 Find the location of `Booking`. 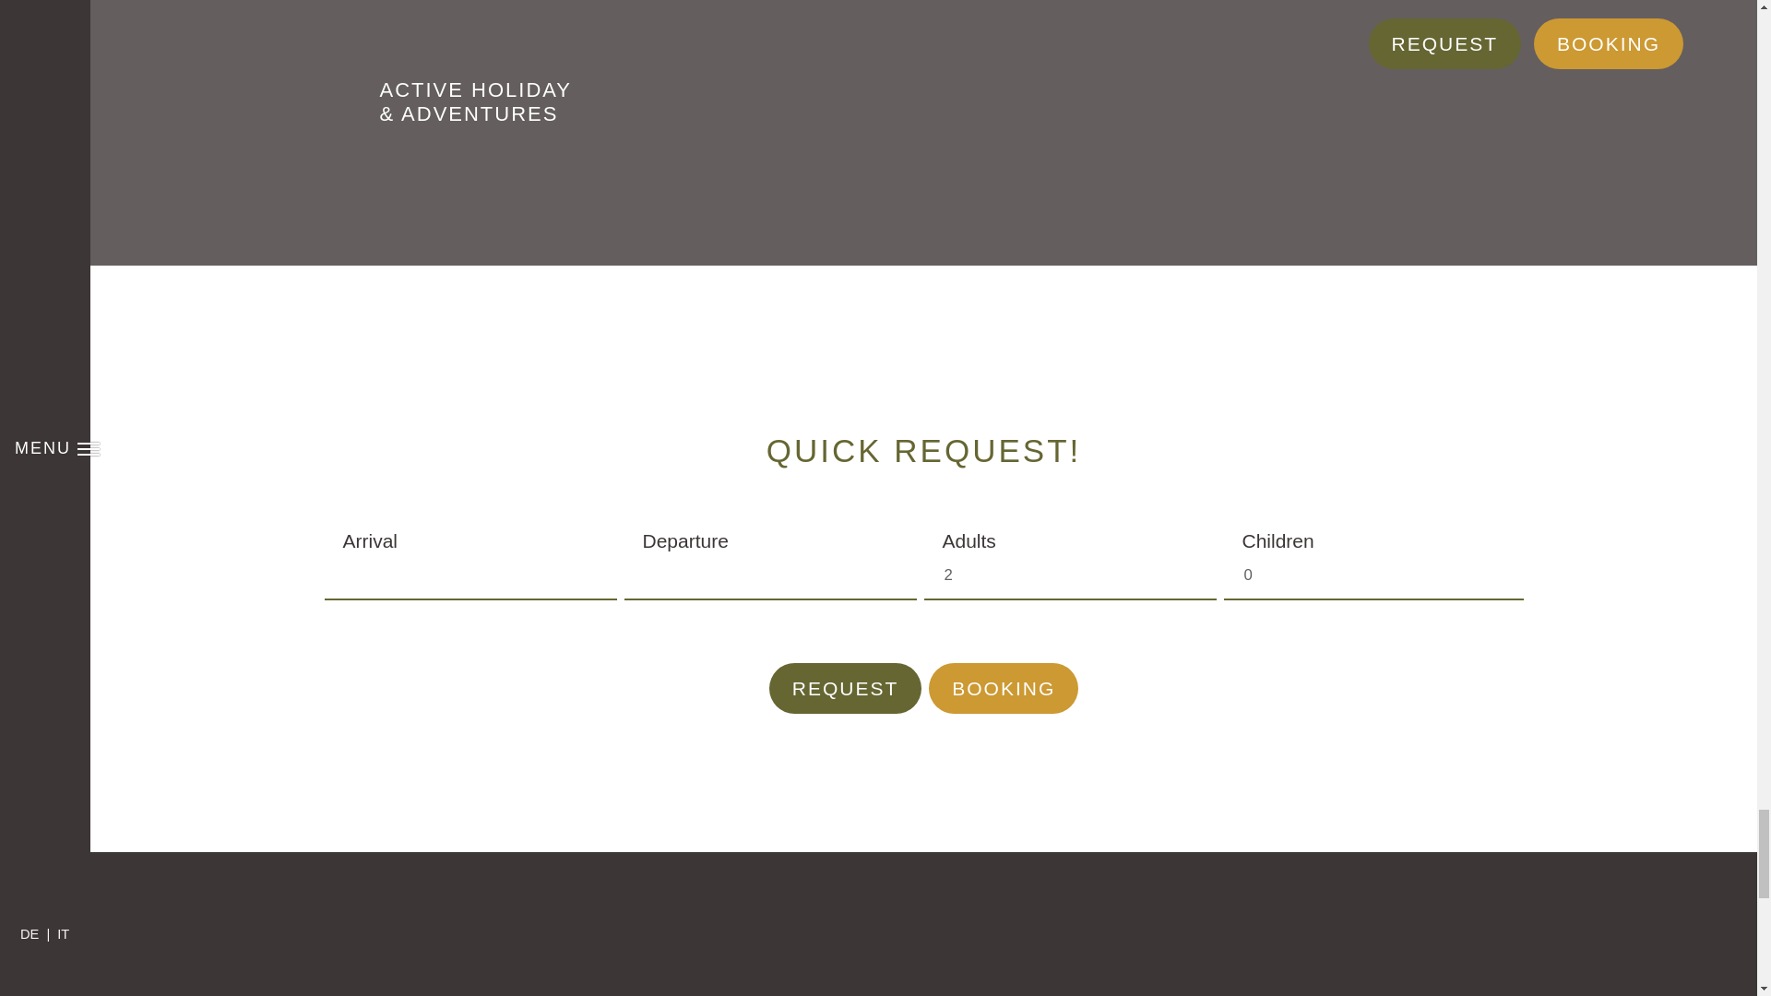

Booking is located at coordinates (1004, 688).